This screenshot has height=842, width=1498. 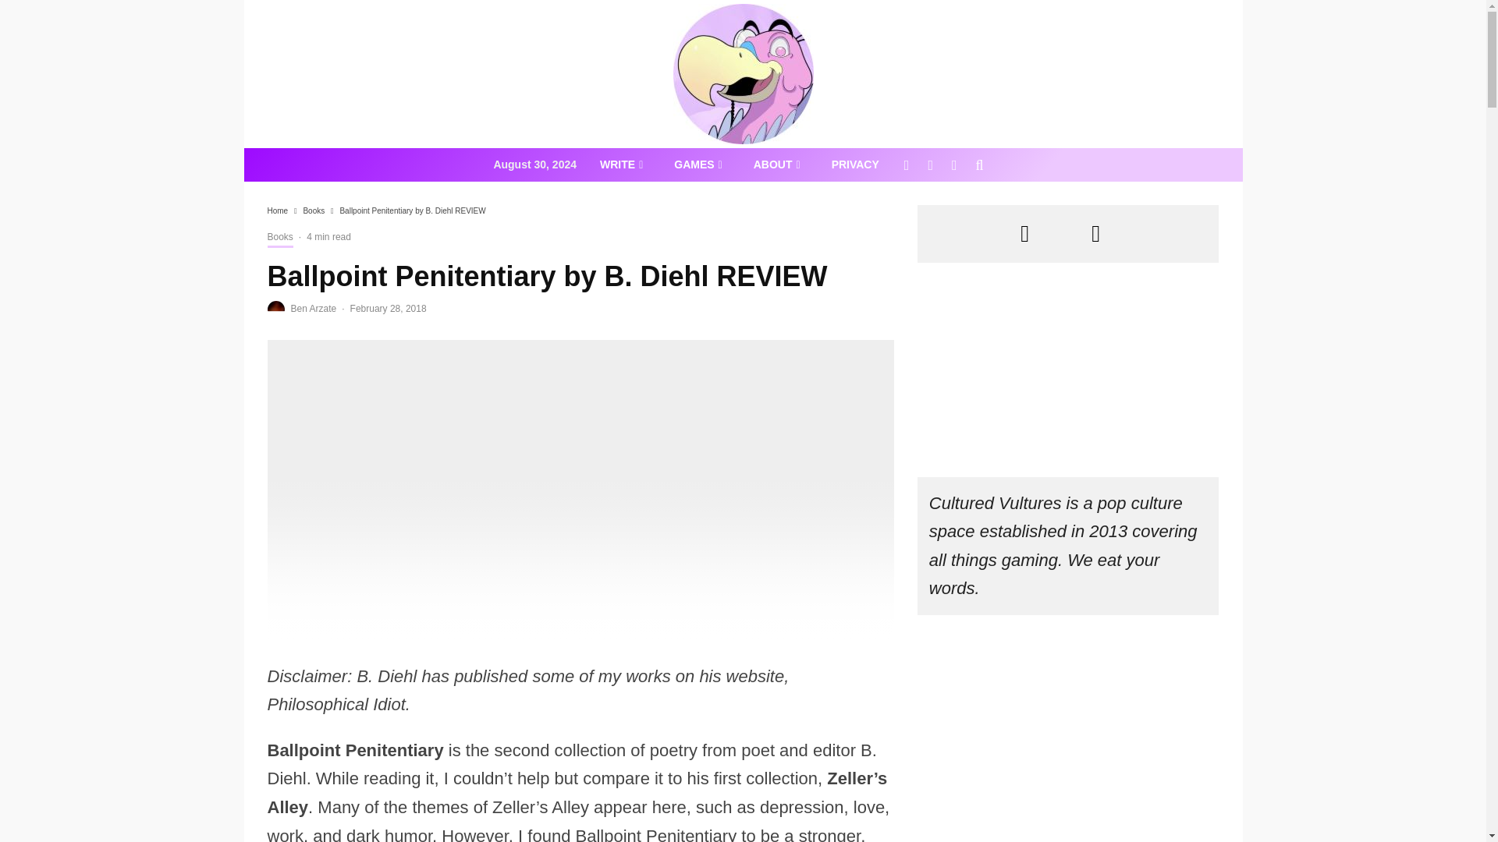 I want to click on WRITE, so click(x=621, y=165).